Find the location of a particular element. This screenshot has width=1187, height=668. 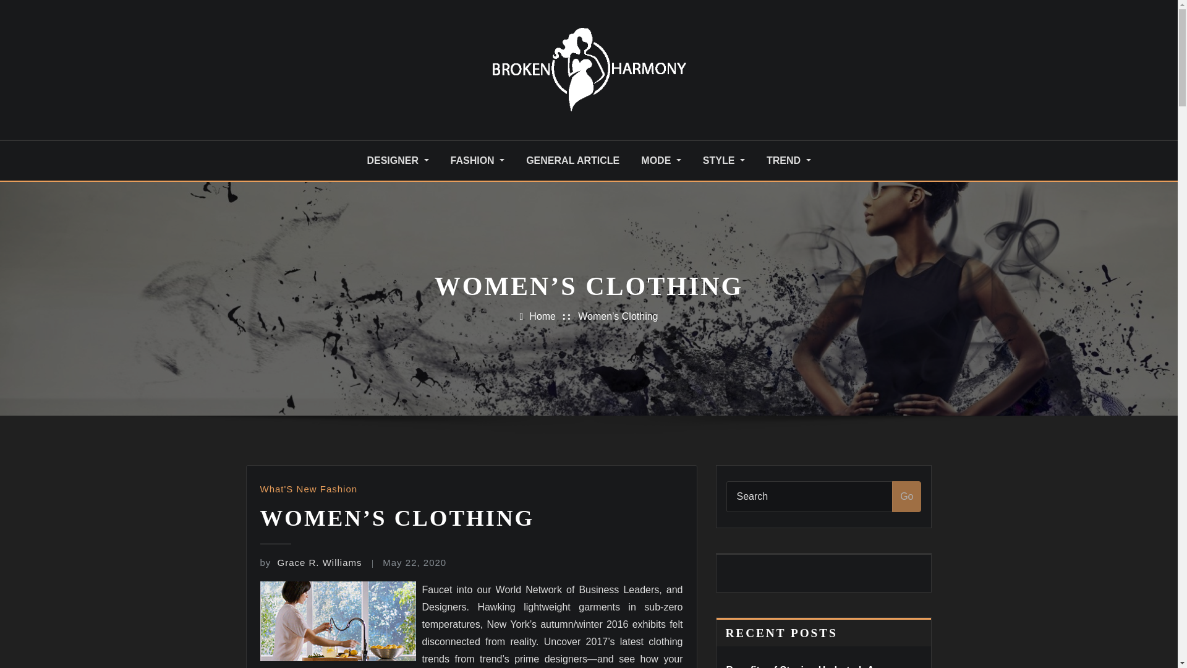

MODE is located at coordinates (661, 161).